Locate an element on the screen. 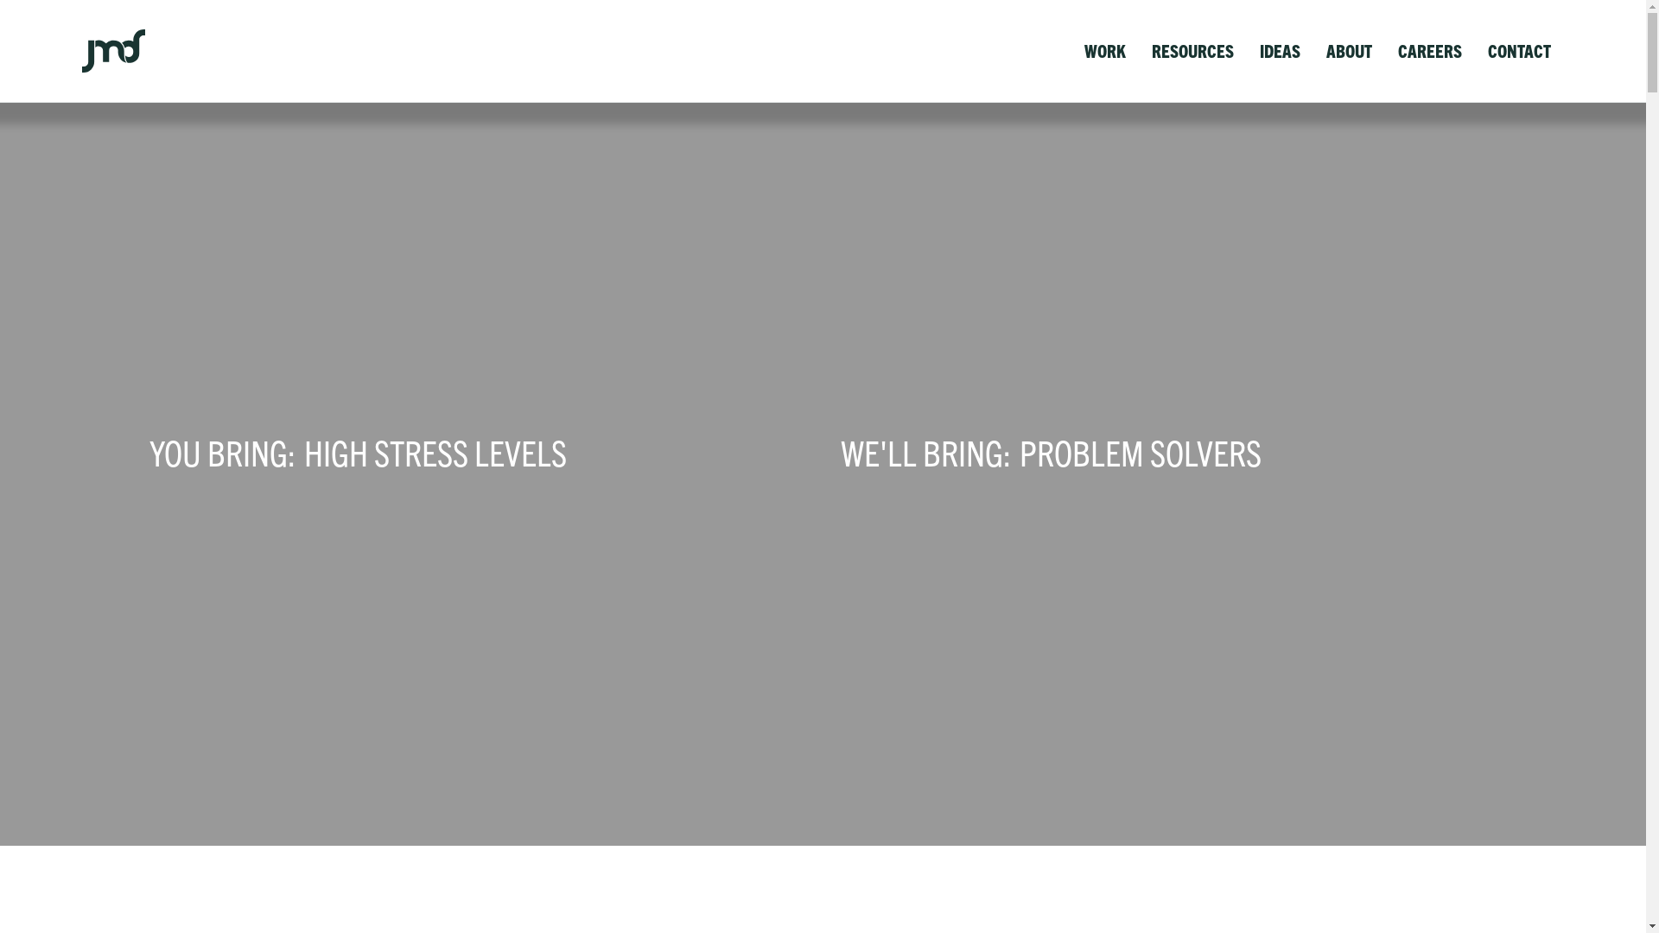 This screenshot has width=1659, height=933. CAREERS is located at coordinates (1430, 51).